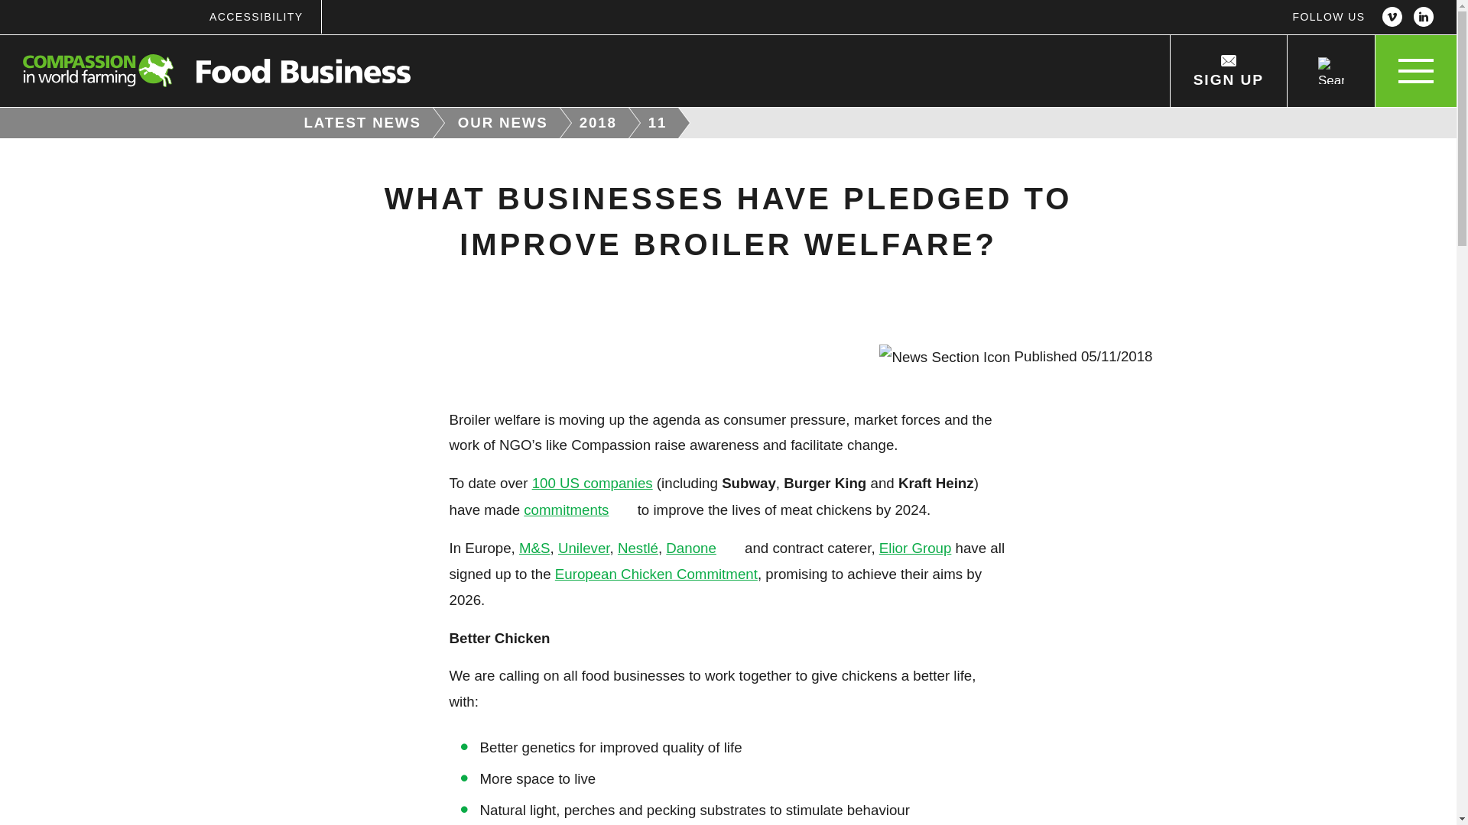 This screenshot has width=1468, height=825. Describe the element at coordinates (255, 17) in the screenshot. I see `ACCESSIBILITY` at that location.